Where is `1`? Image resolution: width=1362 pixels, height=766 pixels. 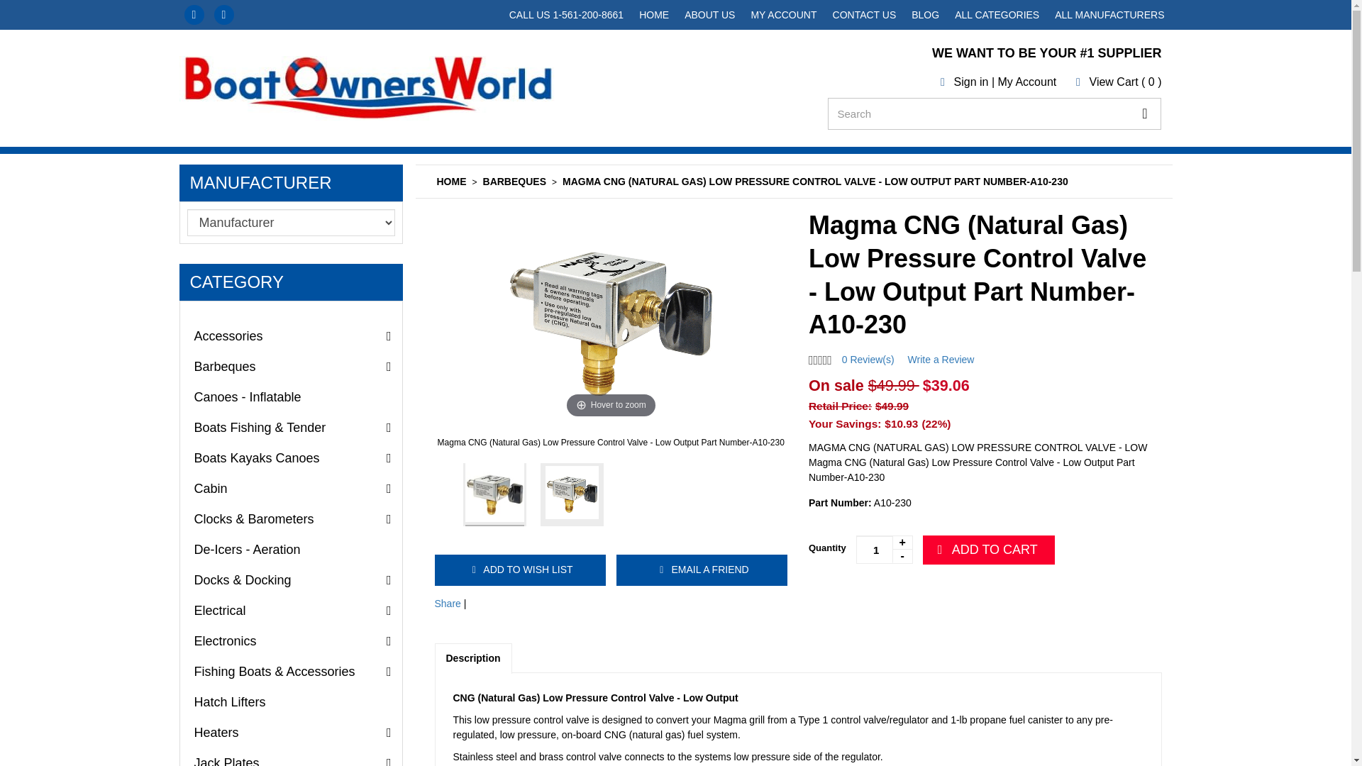 1 is located at coordinates (884, 549).